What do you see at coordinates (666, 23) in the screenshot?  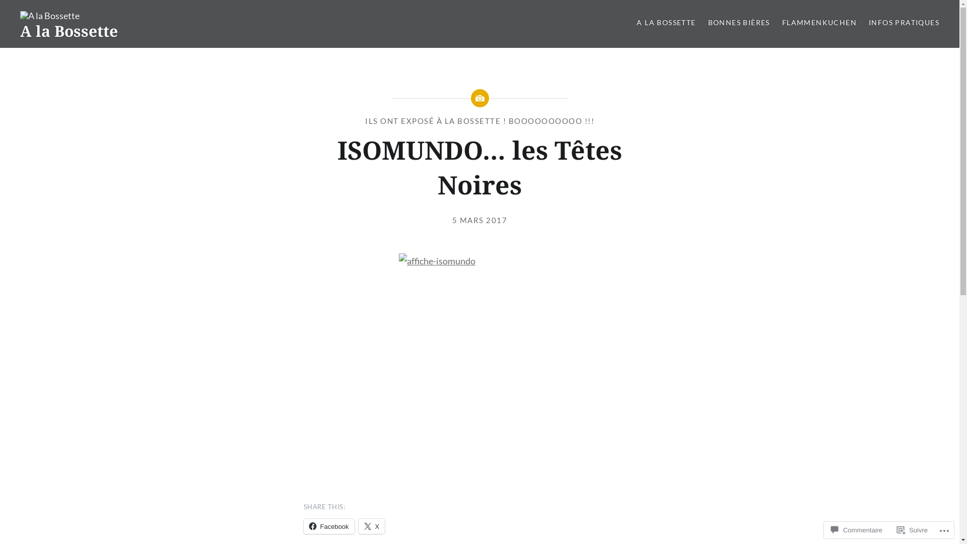 I see `A LA BOSSETTE` at bounding box center [666, 23].